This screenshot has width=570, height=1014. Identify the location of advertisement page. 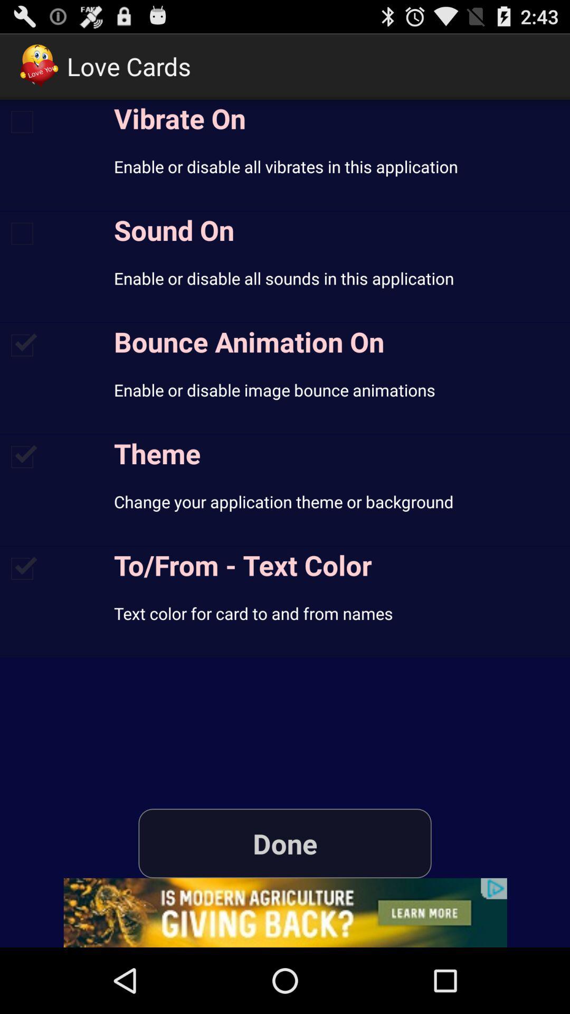
(285, 913).